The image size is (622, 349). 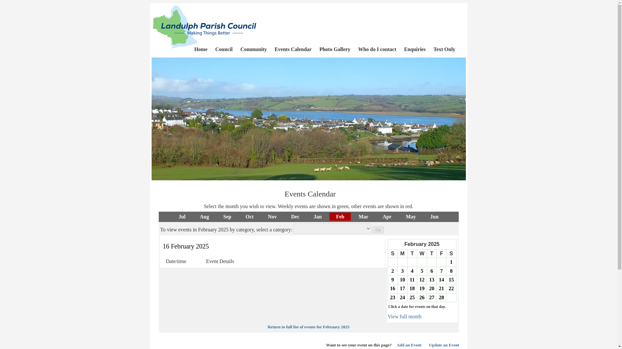 What do you see at coordinates (272, 217) in the screenshot?
I see `Nov` at bounding box center [272, 217].